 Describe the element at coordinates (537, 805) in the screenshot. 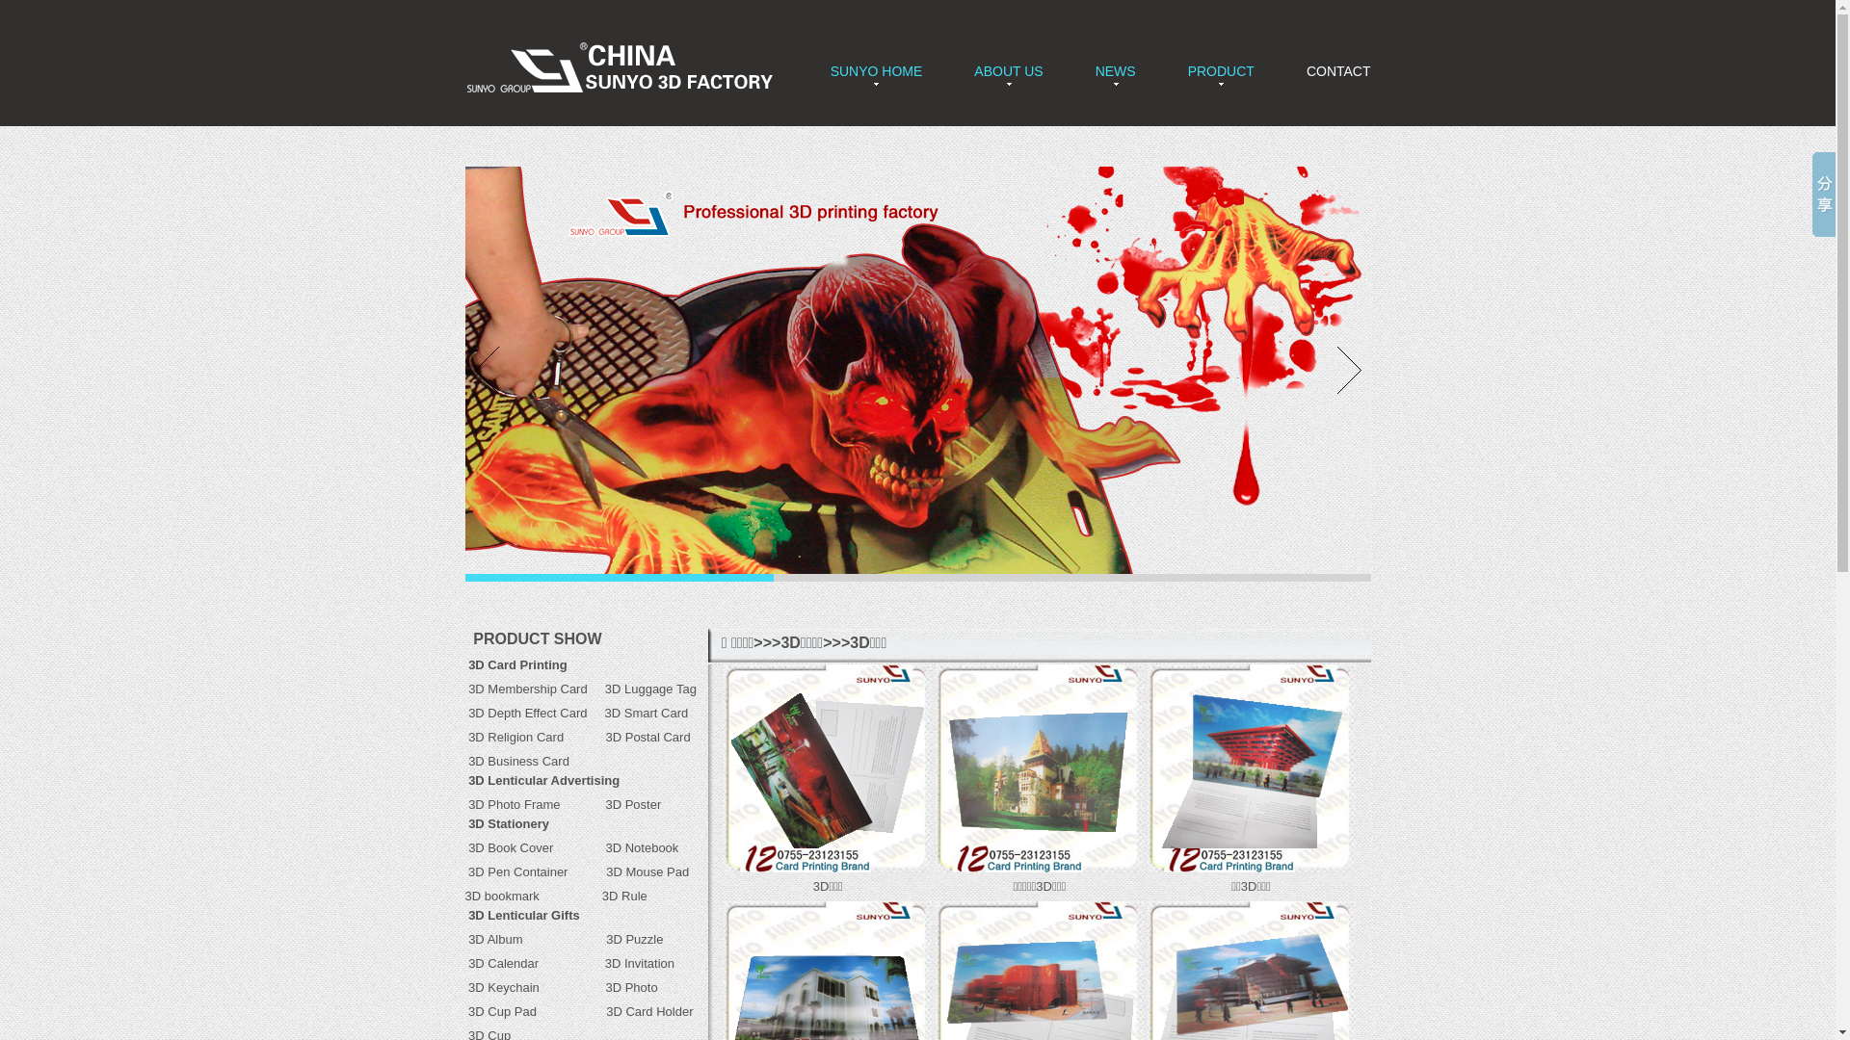

I see `3D Photo Frame             ` at that location.